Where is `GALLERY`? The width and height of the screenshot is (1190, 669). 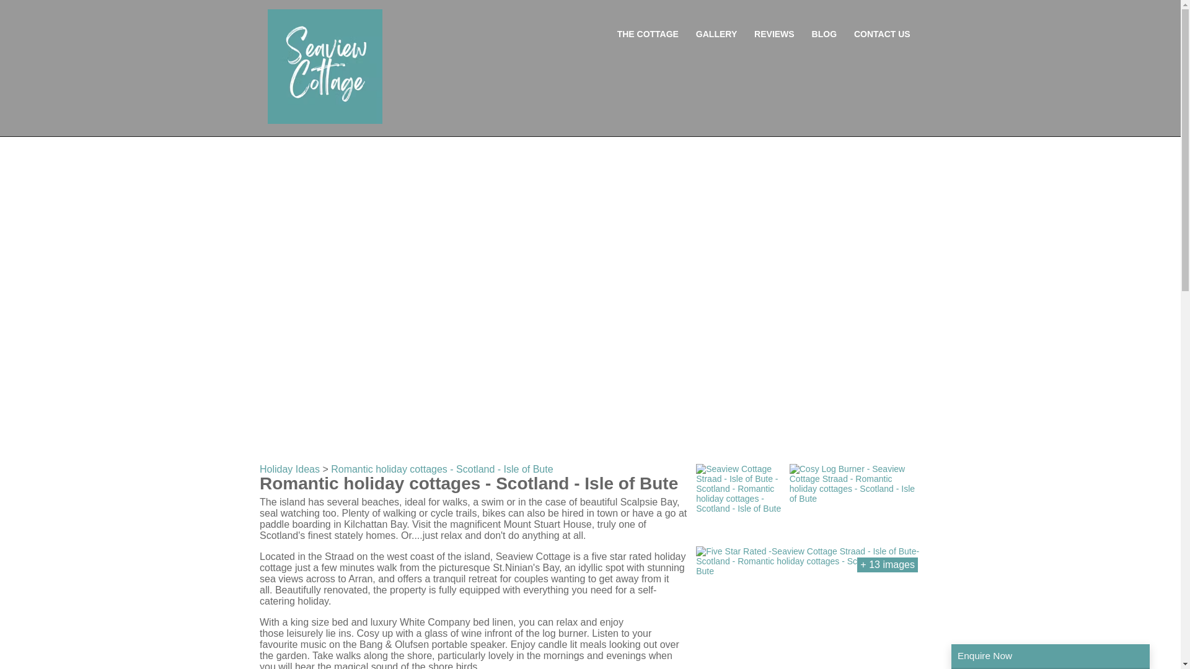
GALLERY is located at coordinates (716, 33).